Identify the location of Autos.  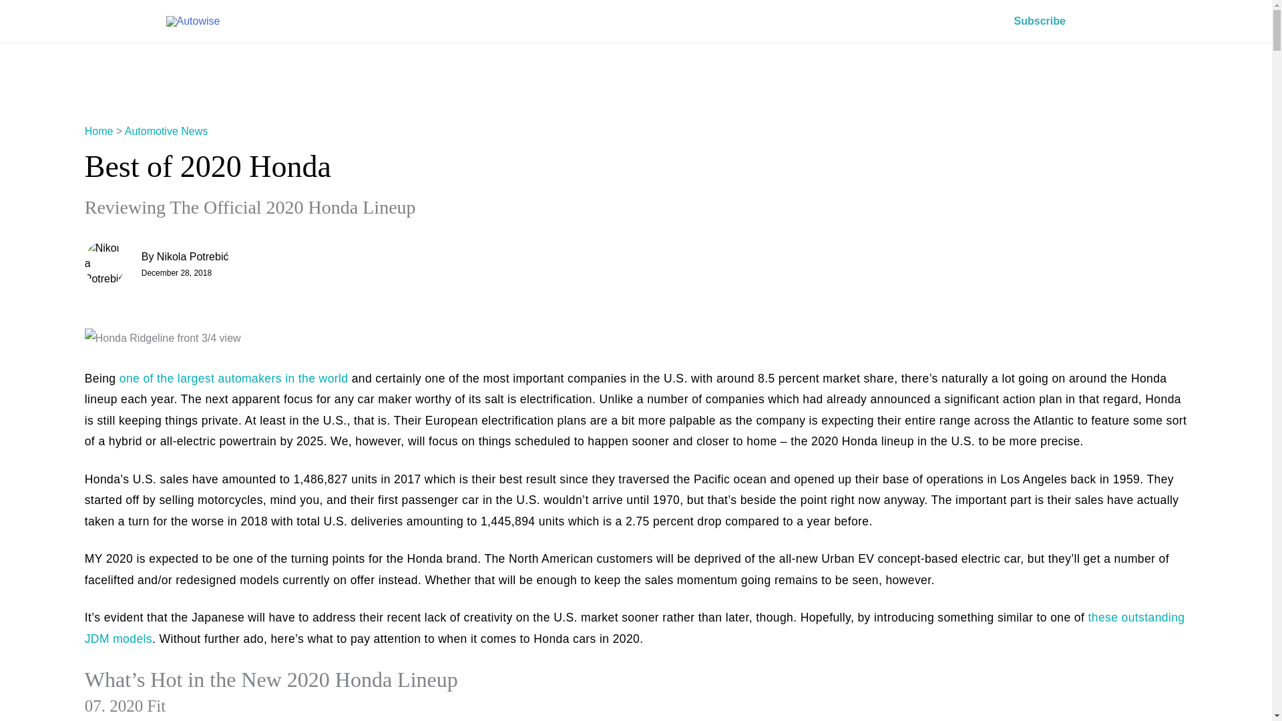
(732, 21).